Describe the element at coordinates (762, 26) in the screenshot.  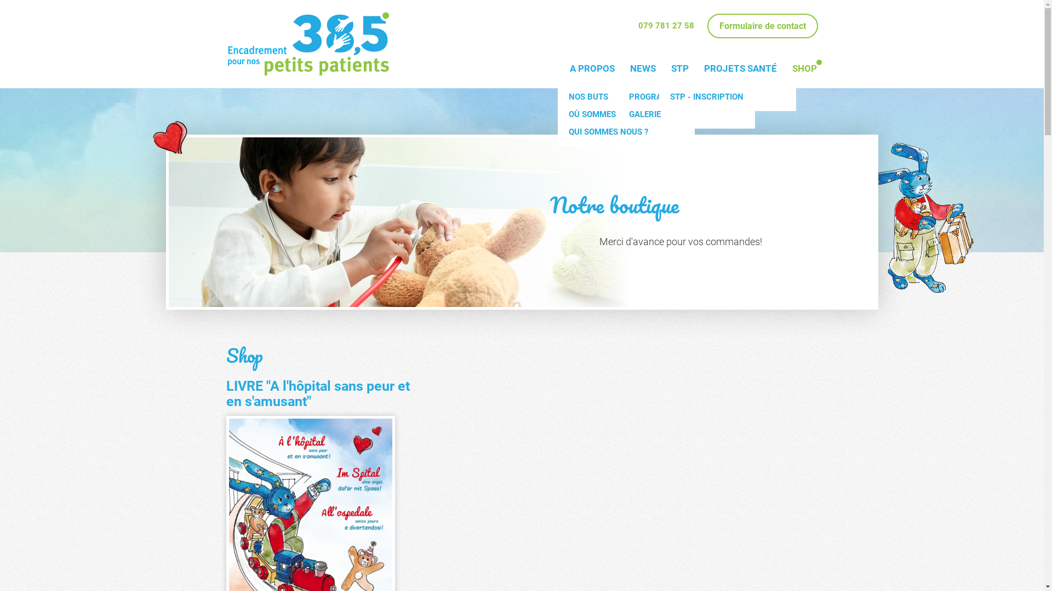
I see `Formulaire de contact` at that location.